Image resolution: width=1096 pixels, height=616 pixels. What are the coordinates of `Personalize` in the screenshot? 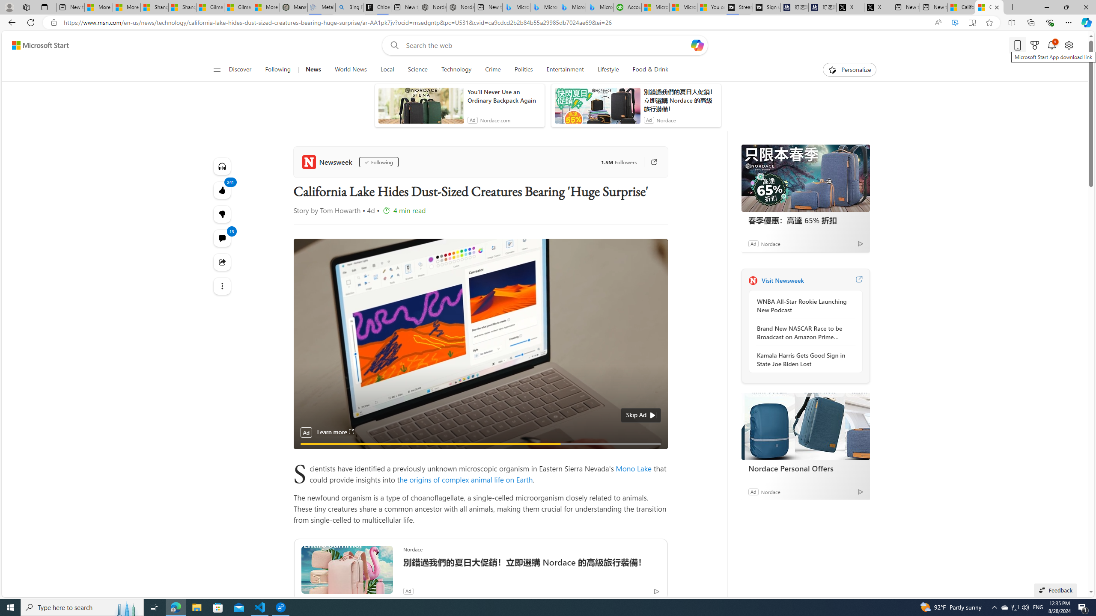 It's located at (849, 70).